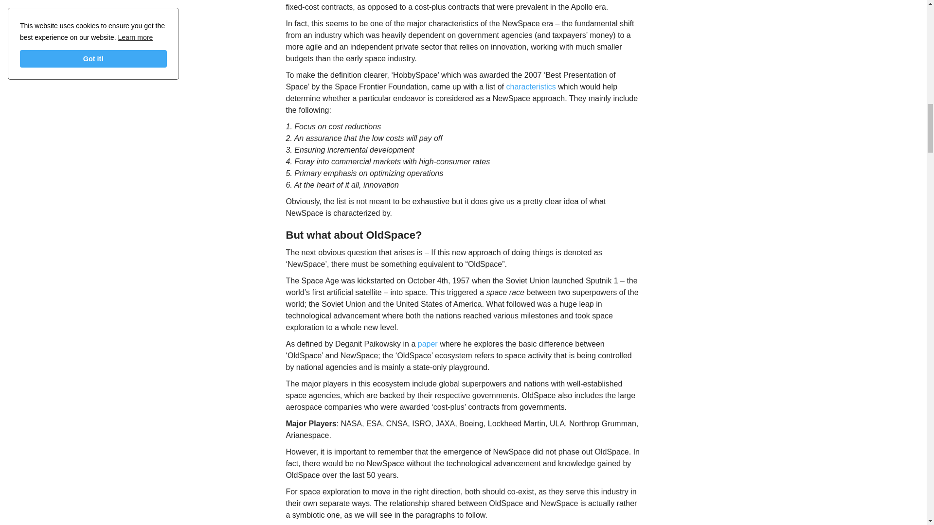 The width and height of the screenshot is (934, 525). I want to click on paper, so click(428, 344).